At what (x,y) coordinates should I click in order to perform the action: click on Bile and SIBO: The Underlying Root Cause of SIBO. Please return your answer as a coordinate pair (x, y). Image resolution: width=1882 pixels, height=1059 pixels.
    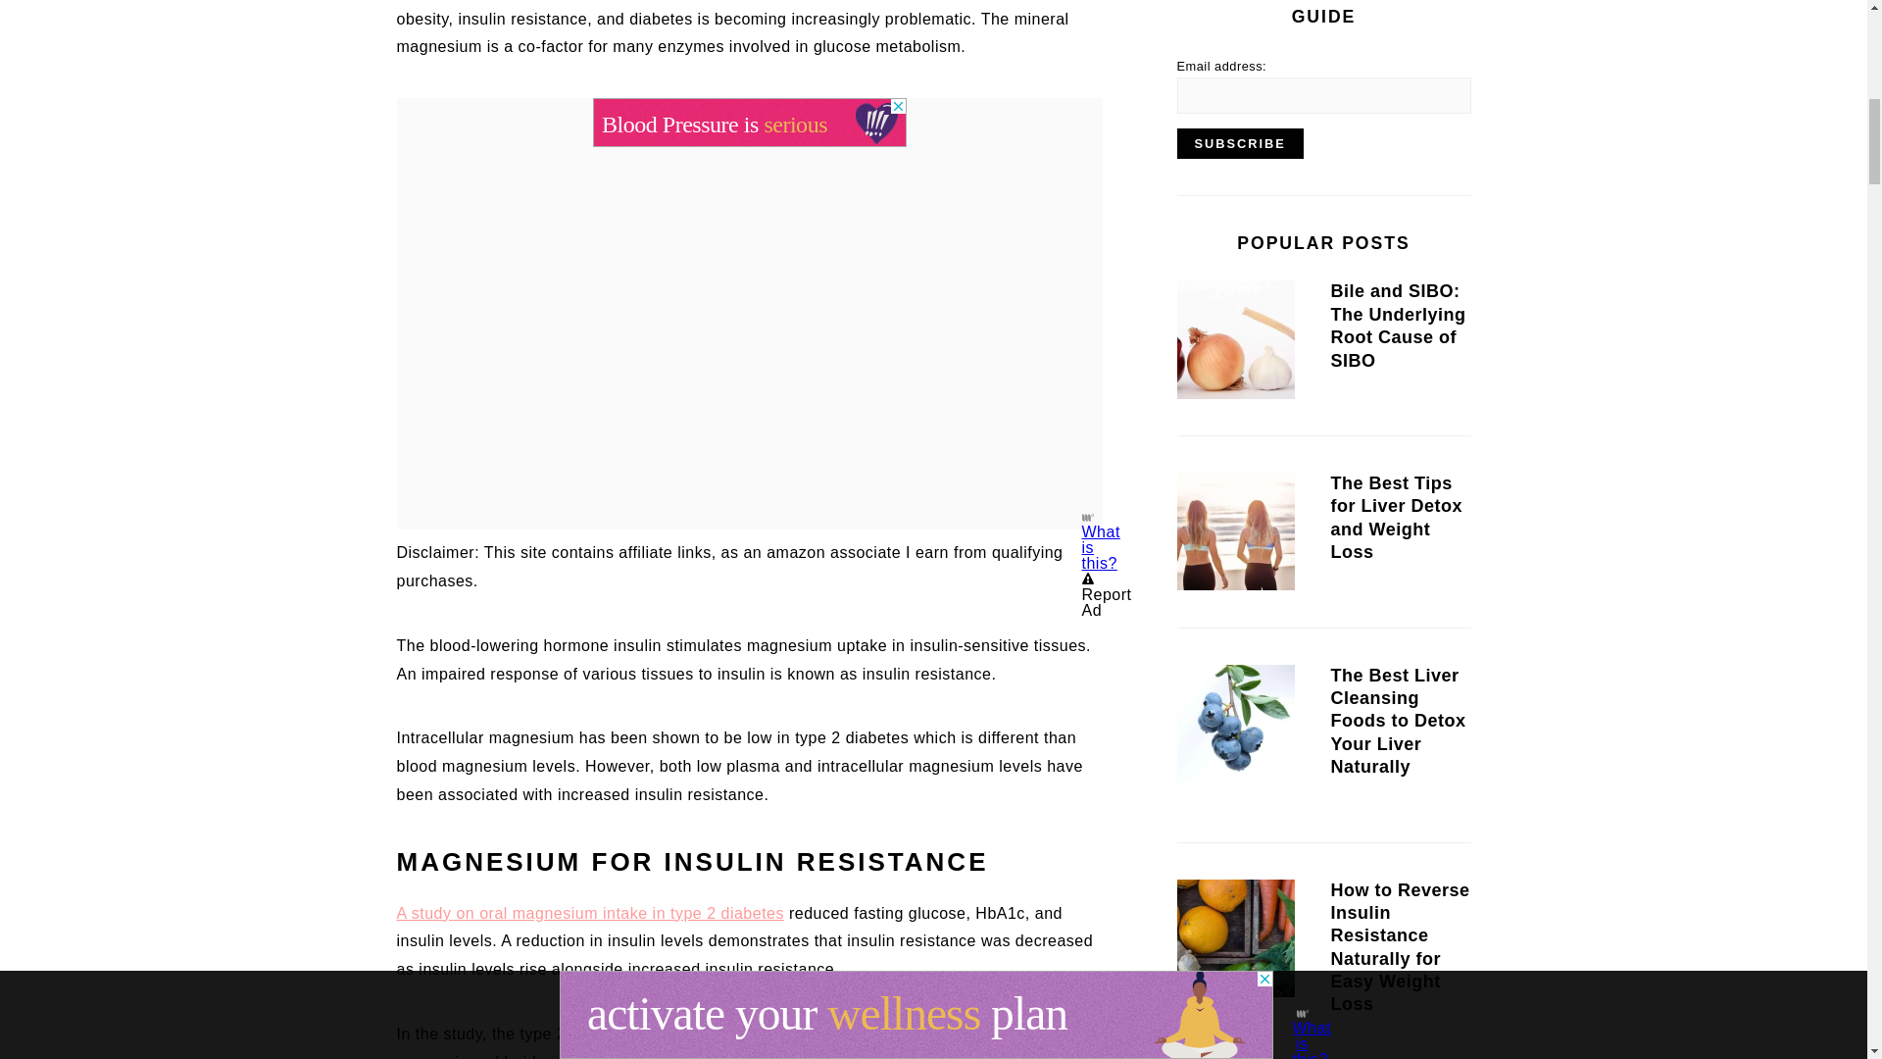
    Looking at the image, I should click on (1235, 342).